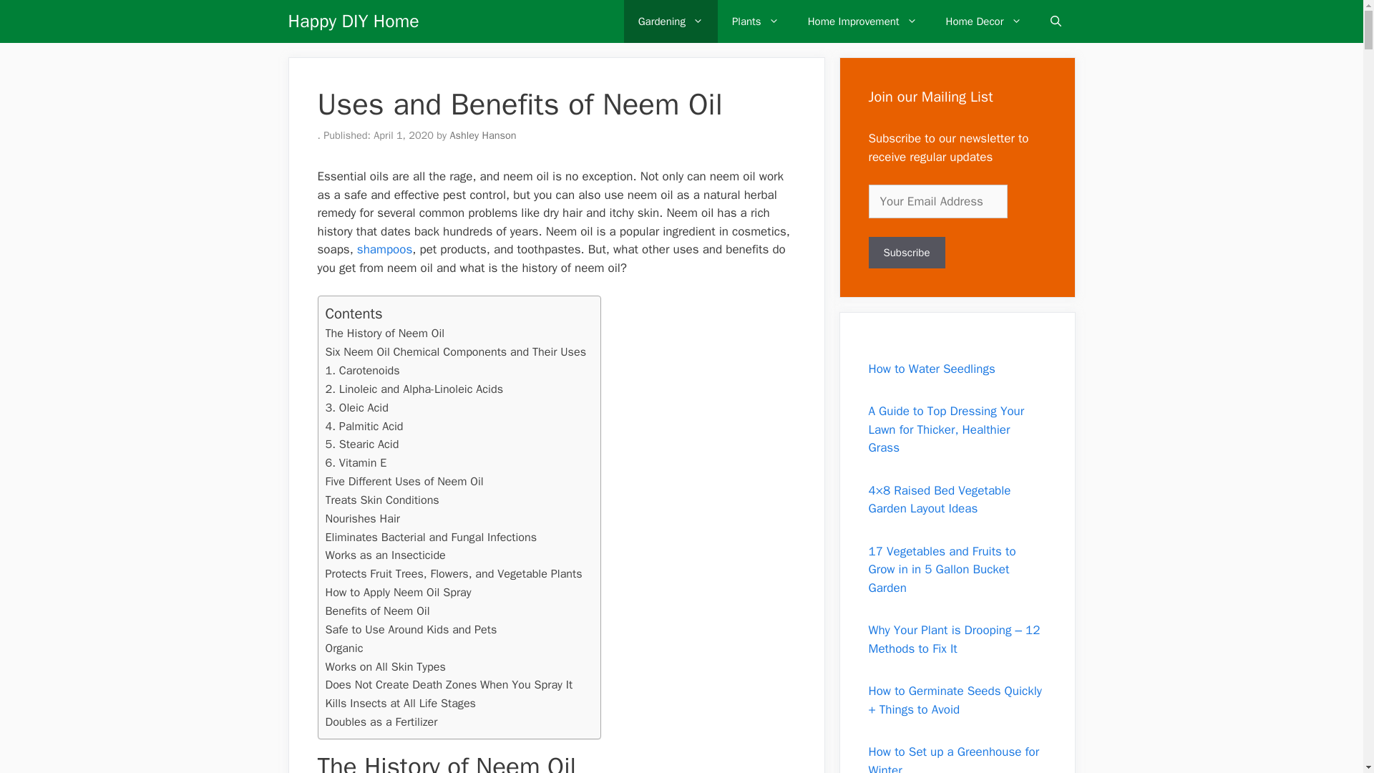 The width and height of the screenshot is (1374, 773). What do you see at coordinates (404, 481) in the screenshot?
I see `Five Different Uses of Neem Oil` at bounding box center [404, 481].